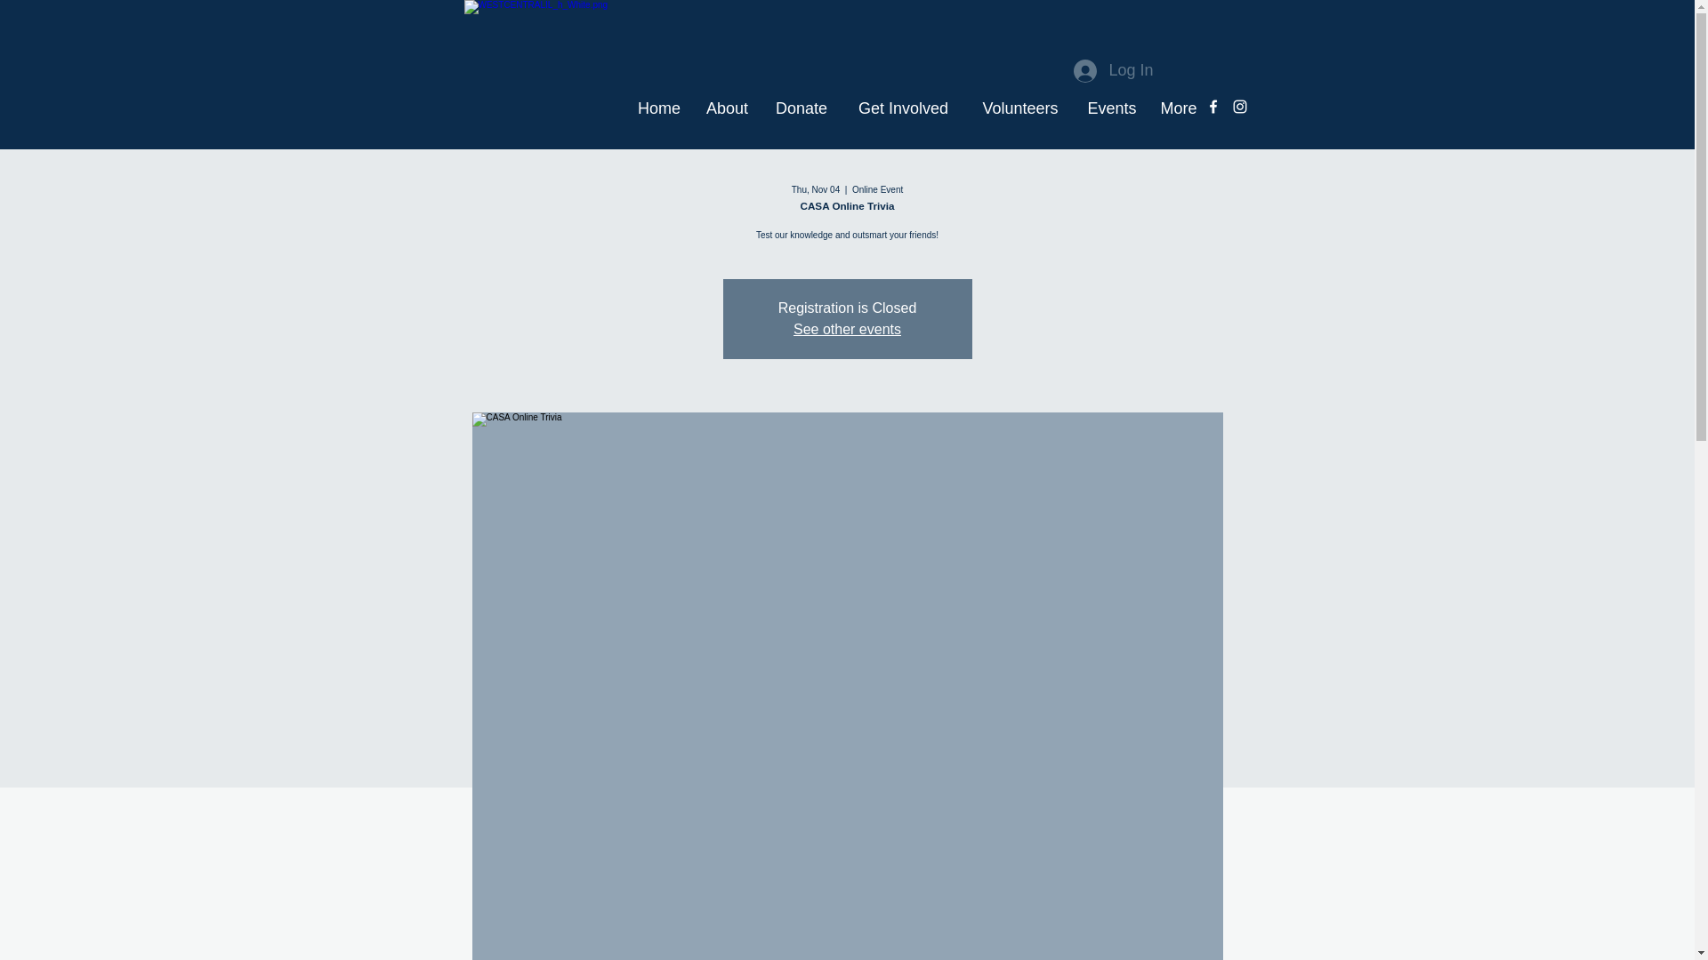 The height and width of the screenshot is (960, 1708). What do you see at coordinates (847, 329) in the screenshot?
I see `See other events` at bounding box center [847, 329].